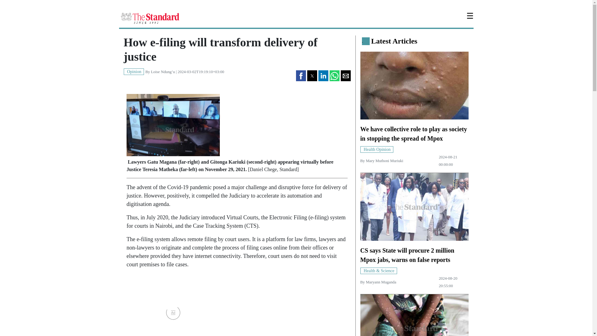  I want to click on Opinion, so click(134, 71).